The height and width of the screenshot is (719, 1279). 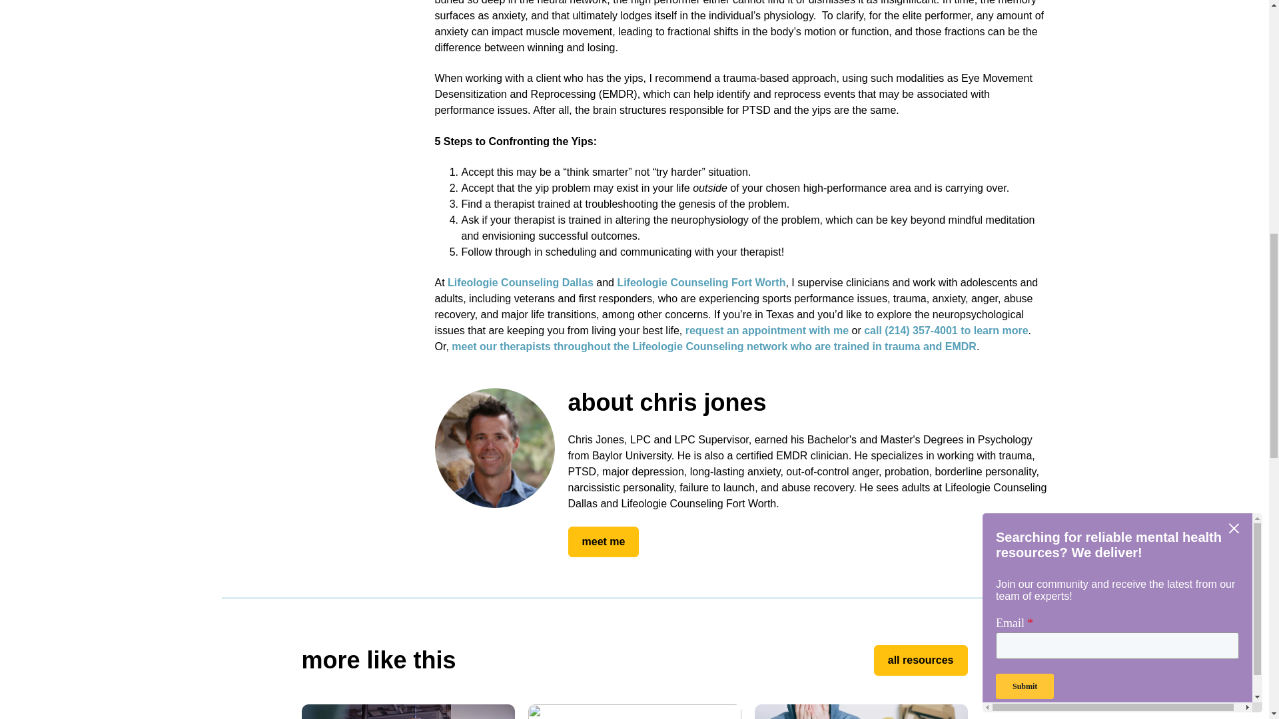 What do you see at coordinates (767, 330) in the screenshot?
I see `request an appointment with me` at bounding box center [767, 330].